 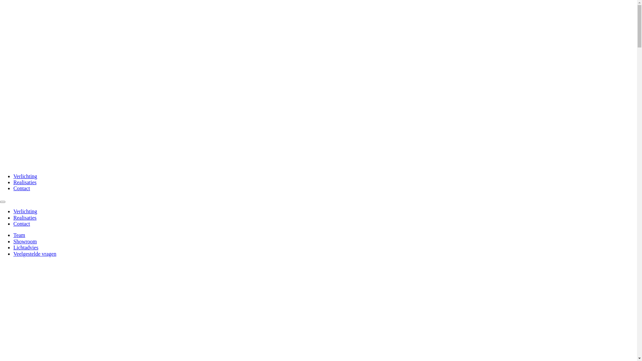 I want to click on Realisaties, so click(x=25, y=218).